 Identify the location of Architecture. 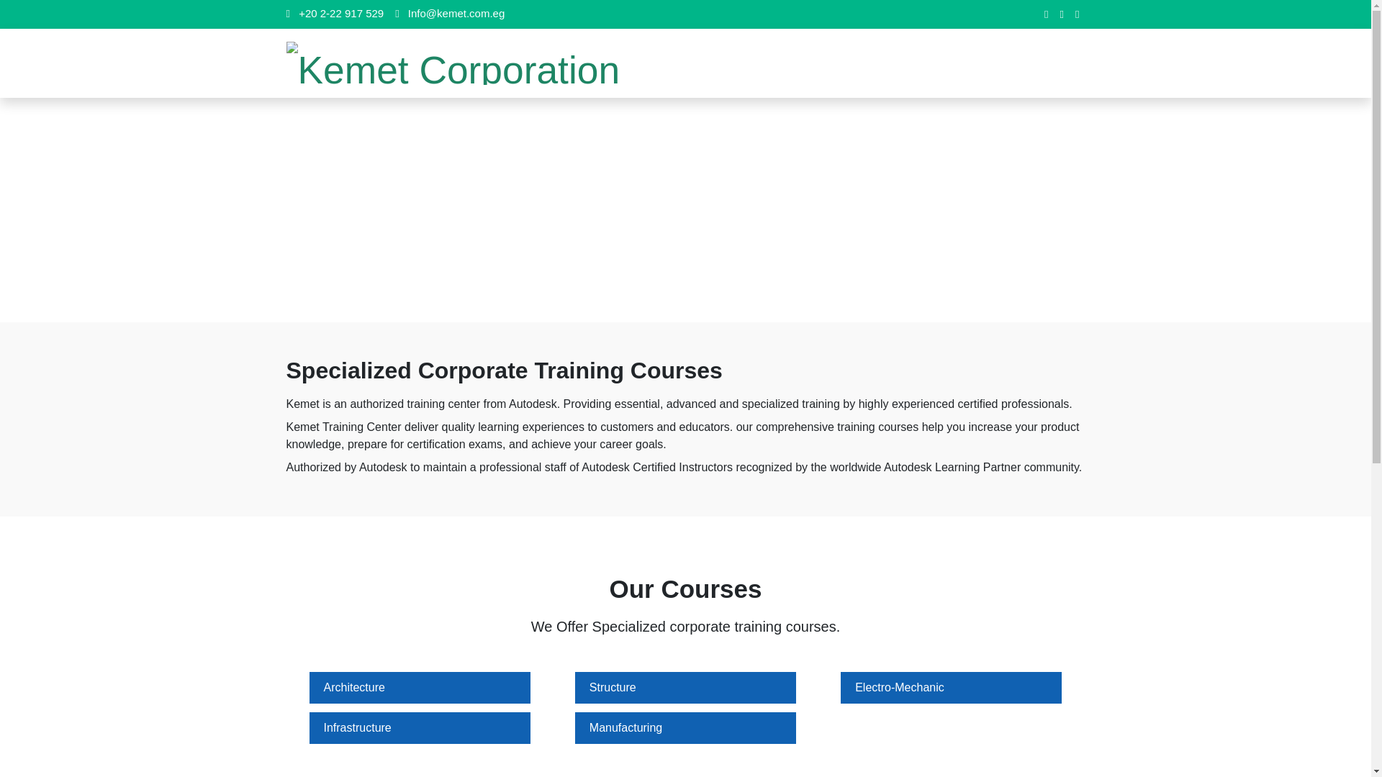
(354, 688).